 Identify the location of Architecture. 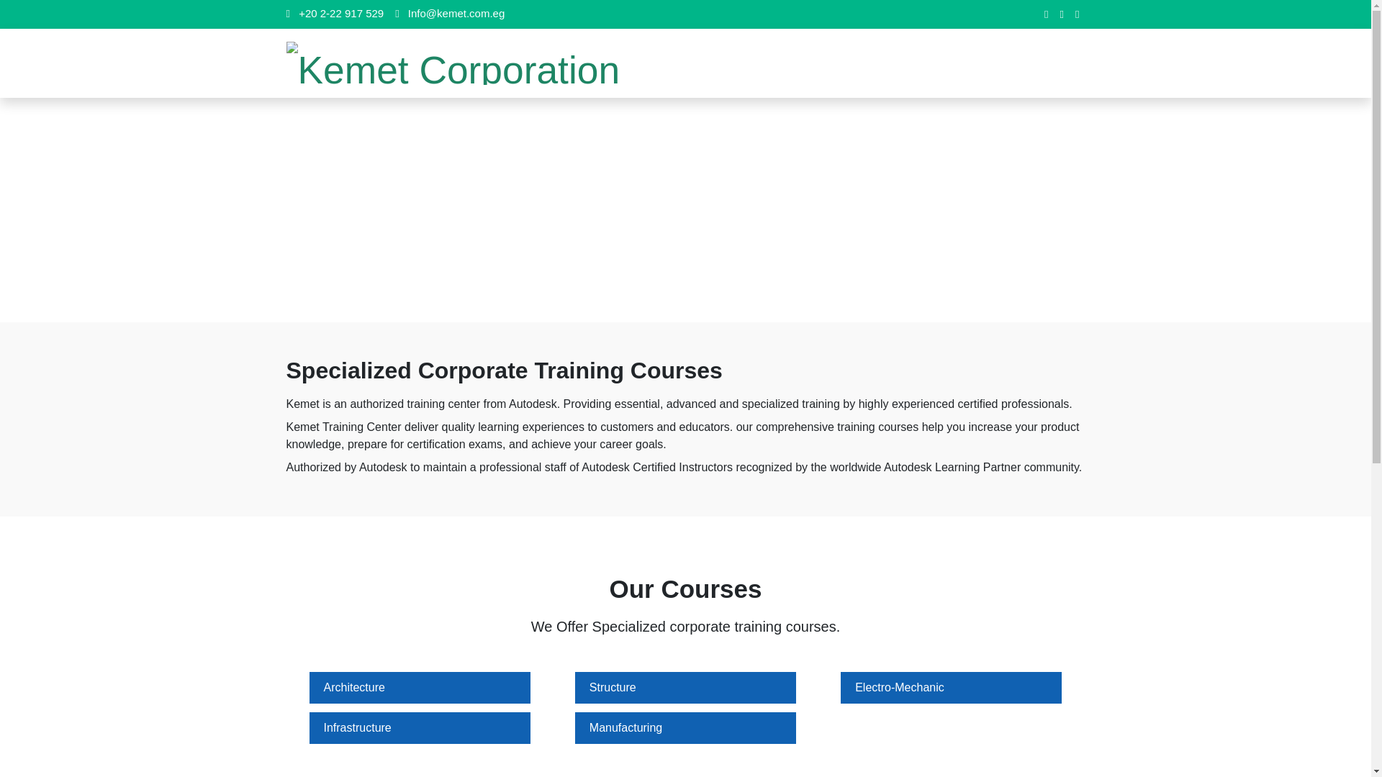
(354, 688).